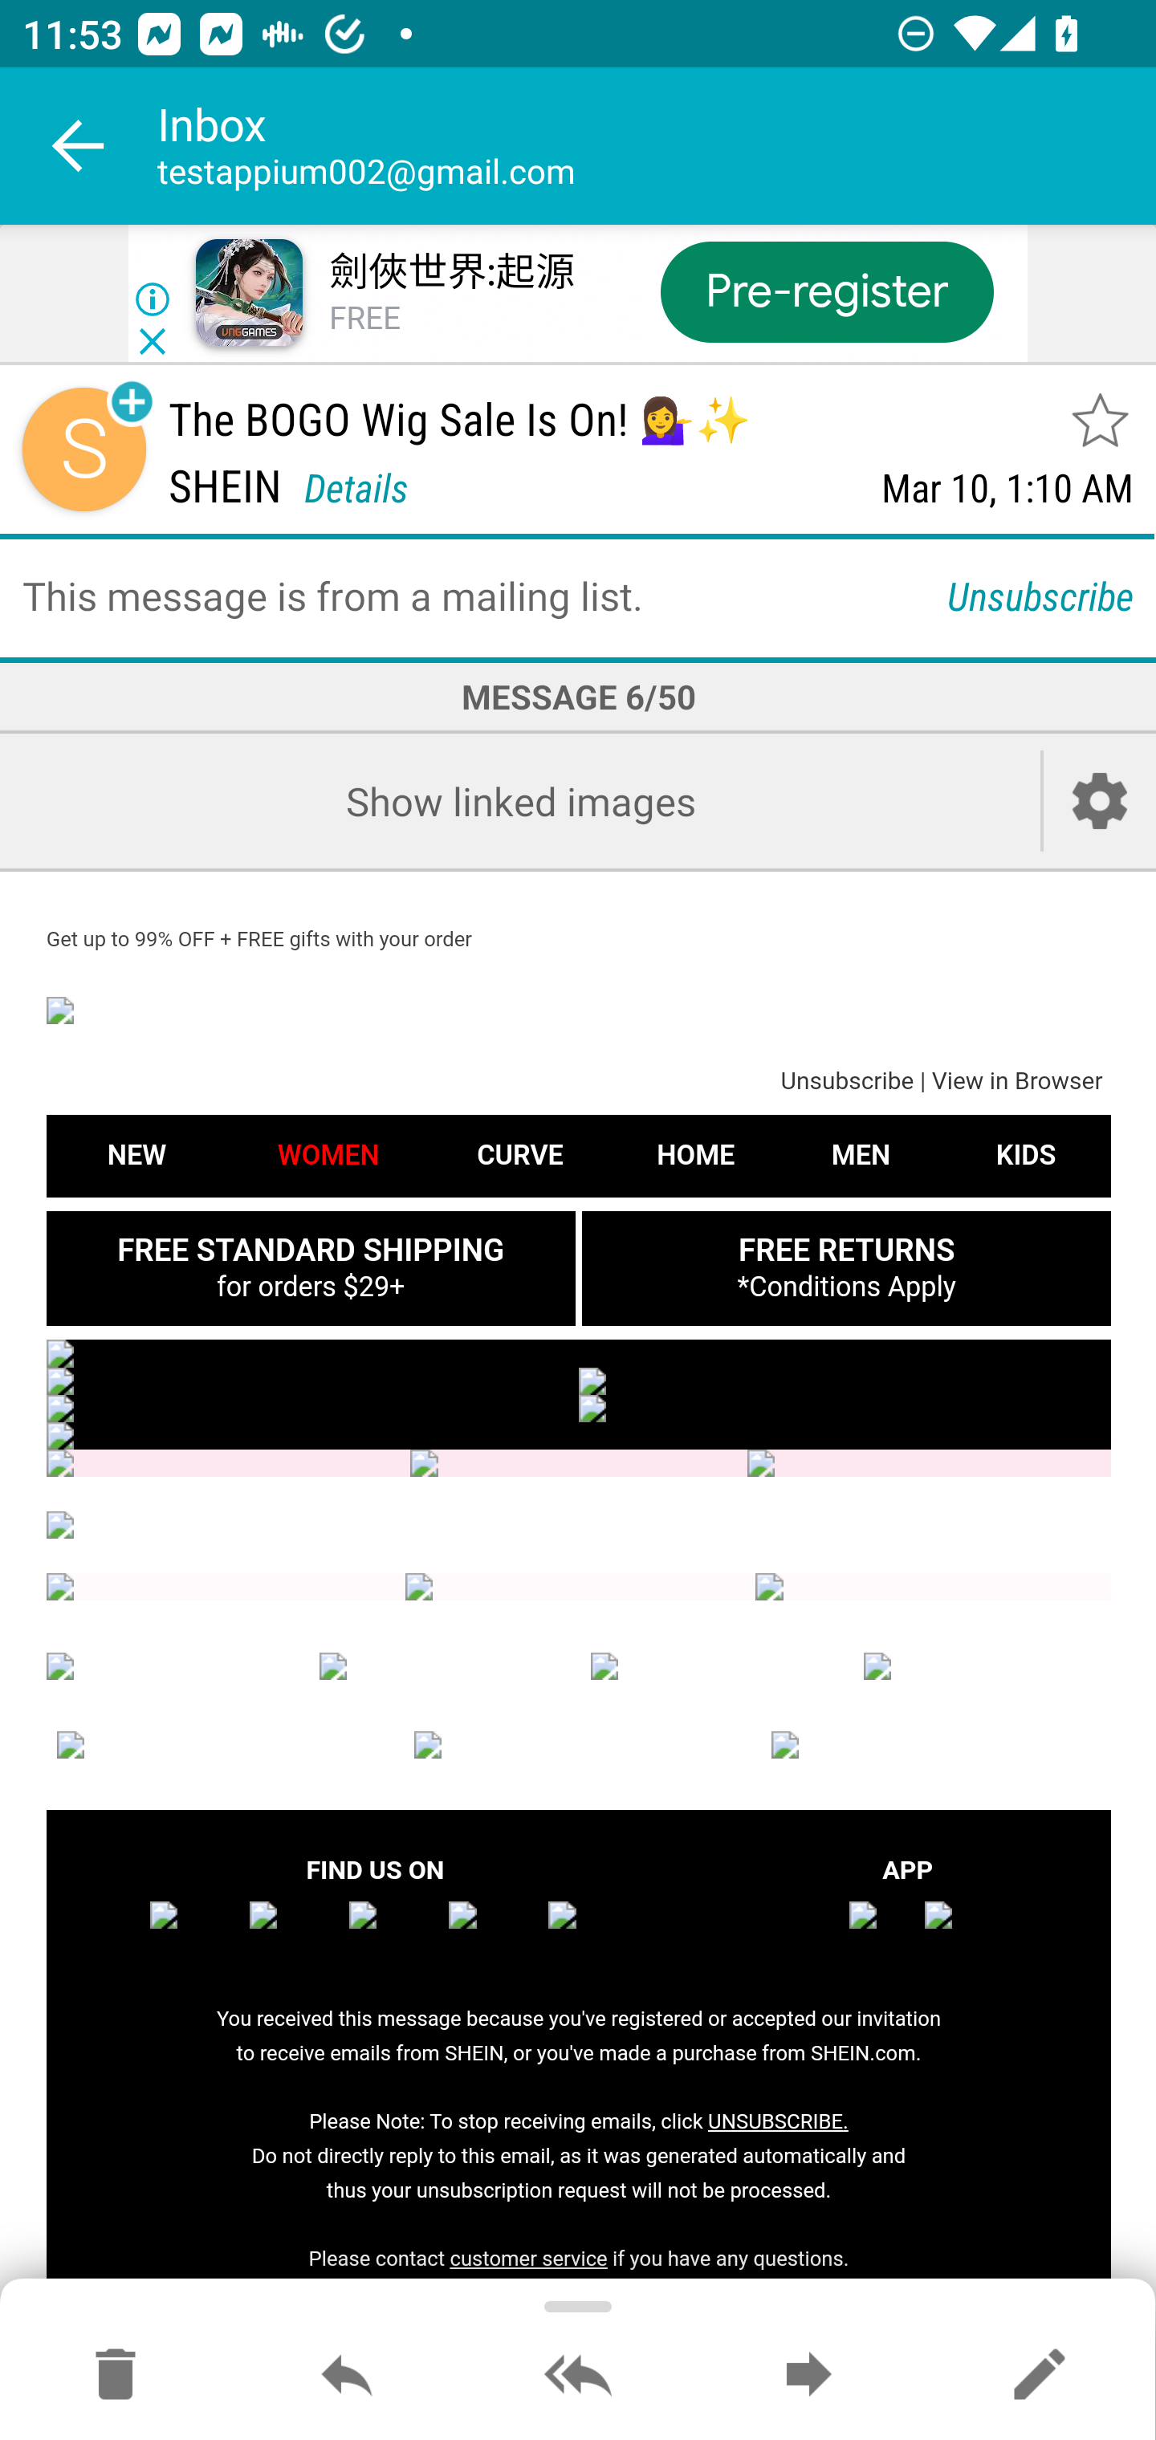 This screenshot has height=2440, width=1156. Describe the element at coordinates (928, 1465) in the screenshot. I see `Shop By Wig Type` at that location.